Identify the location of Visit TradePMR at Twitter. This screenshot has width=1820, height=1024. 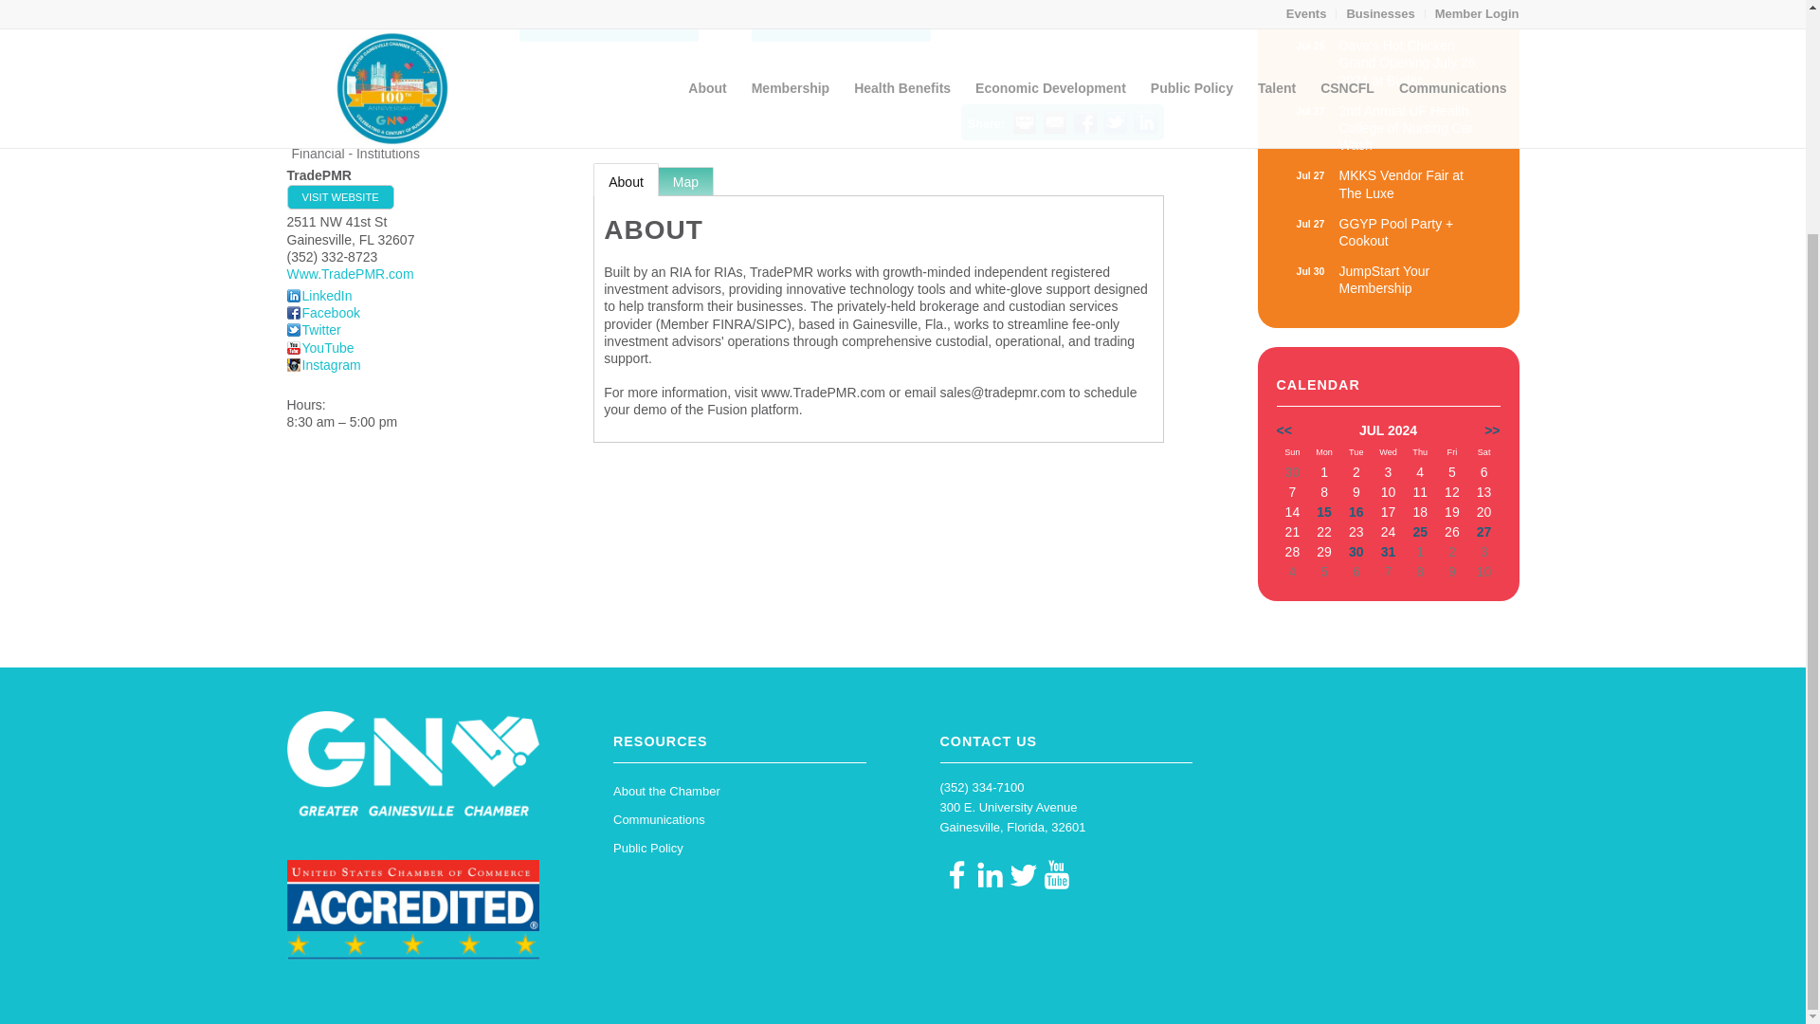
(1310, 175).